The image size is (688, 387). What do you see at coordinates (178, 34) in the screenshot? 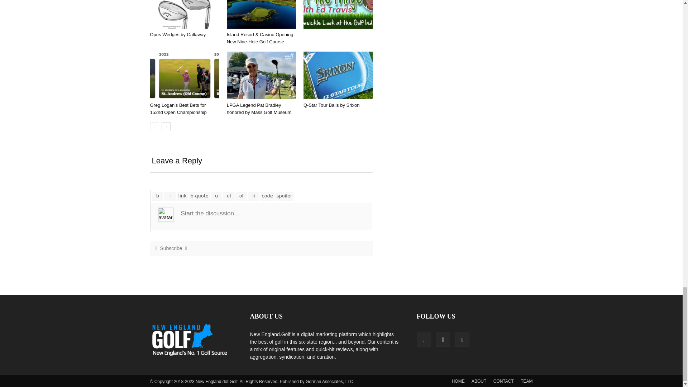
I see `Opus Wedges by Callaway` at bounding box center [178, 34].